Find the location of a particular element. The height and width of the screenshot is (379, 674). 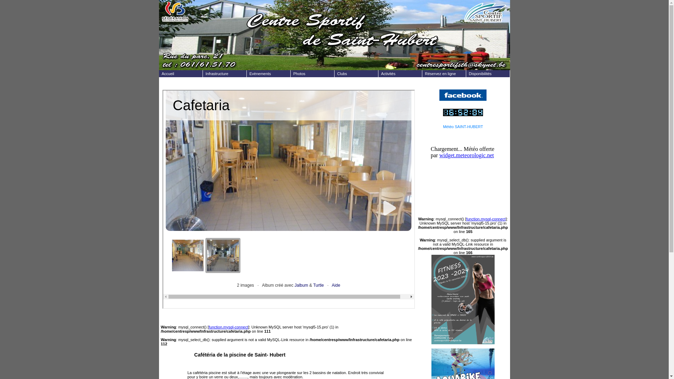

Clubs is located at coordinates (356, 74).